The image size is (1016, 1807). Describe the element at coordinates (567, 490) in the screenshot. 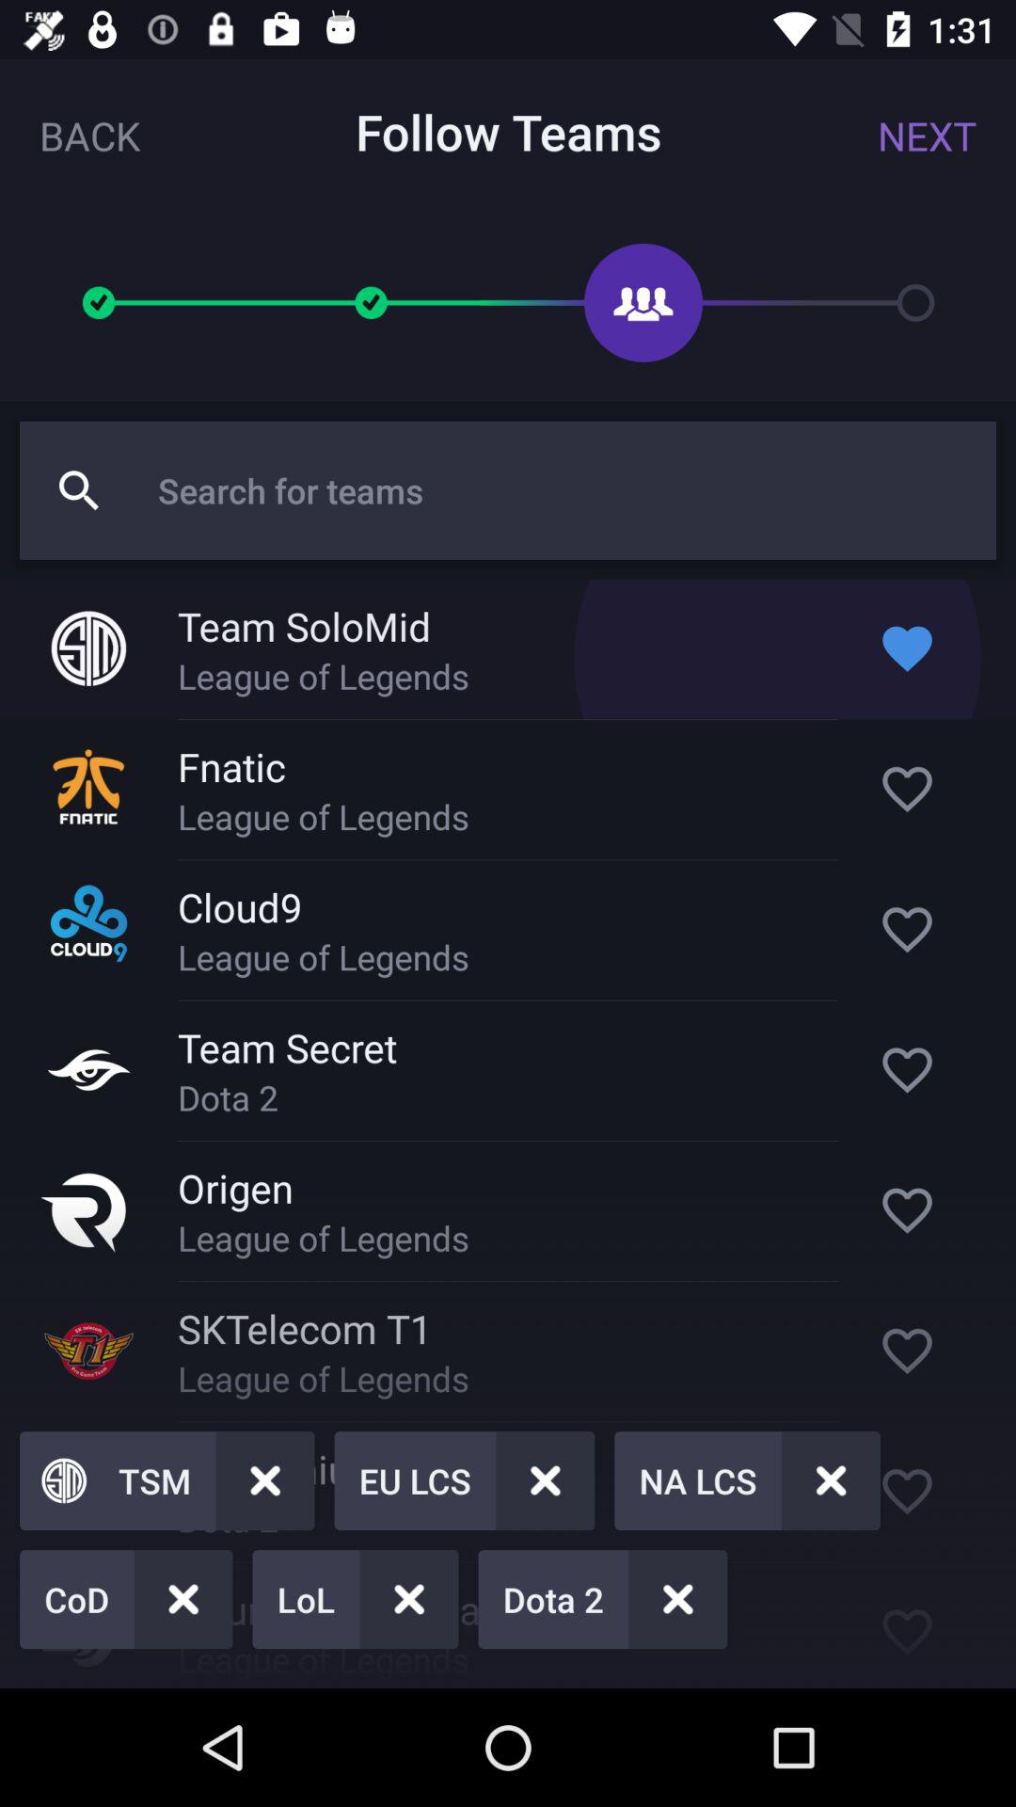

I see `search term entry field` at that location.